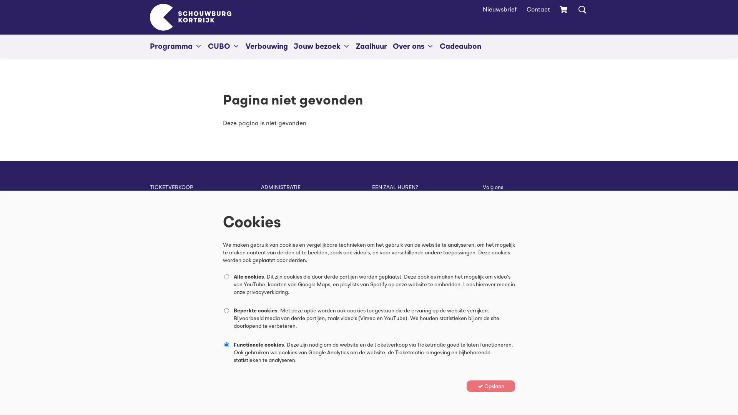 This screenshot has width=738, height=415. What do you see at coordinates (267, 238) in the screenshot?
I see `Mail` at bounding box center [267, 238].